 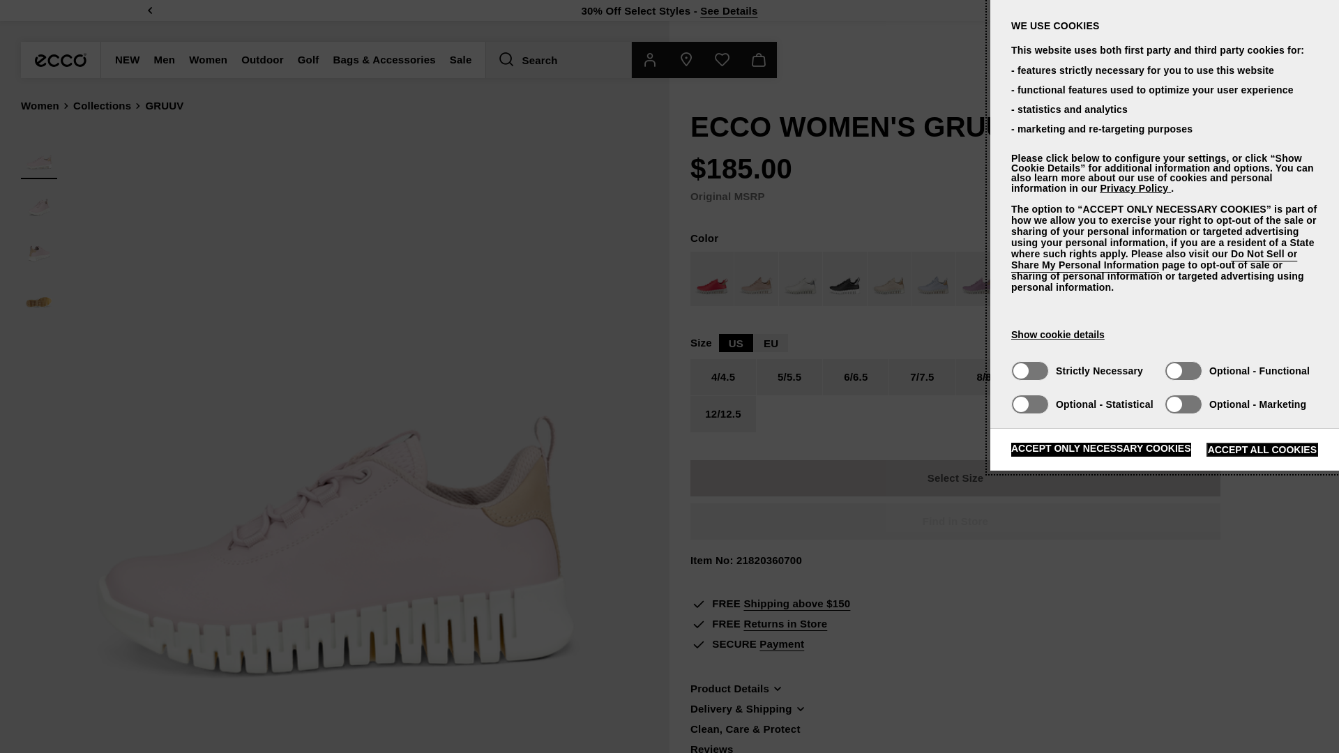 What do you see at coordinates (1135, 188) in the screenshot?
I see `Privacy Policy` at bounding box center [1135, 188].